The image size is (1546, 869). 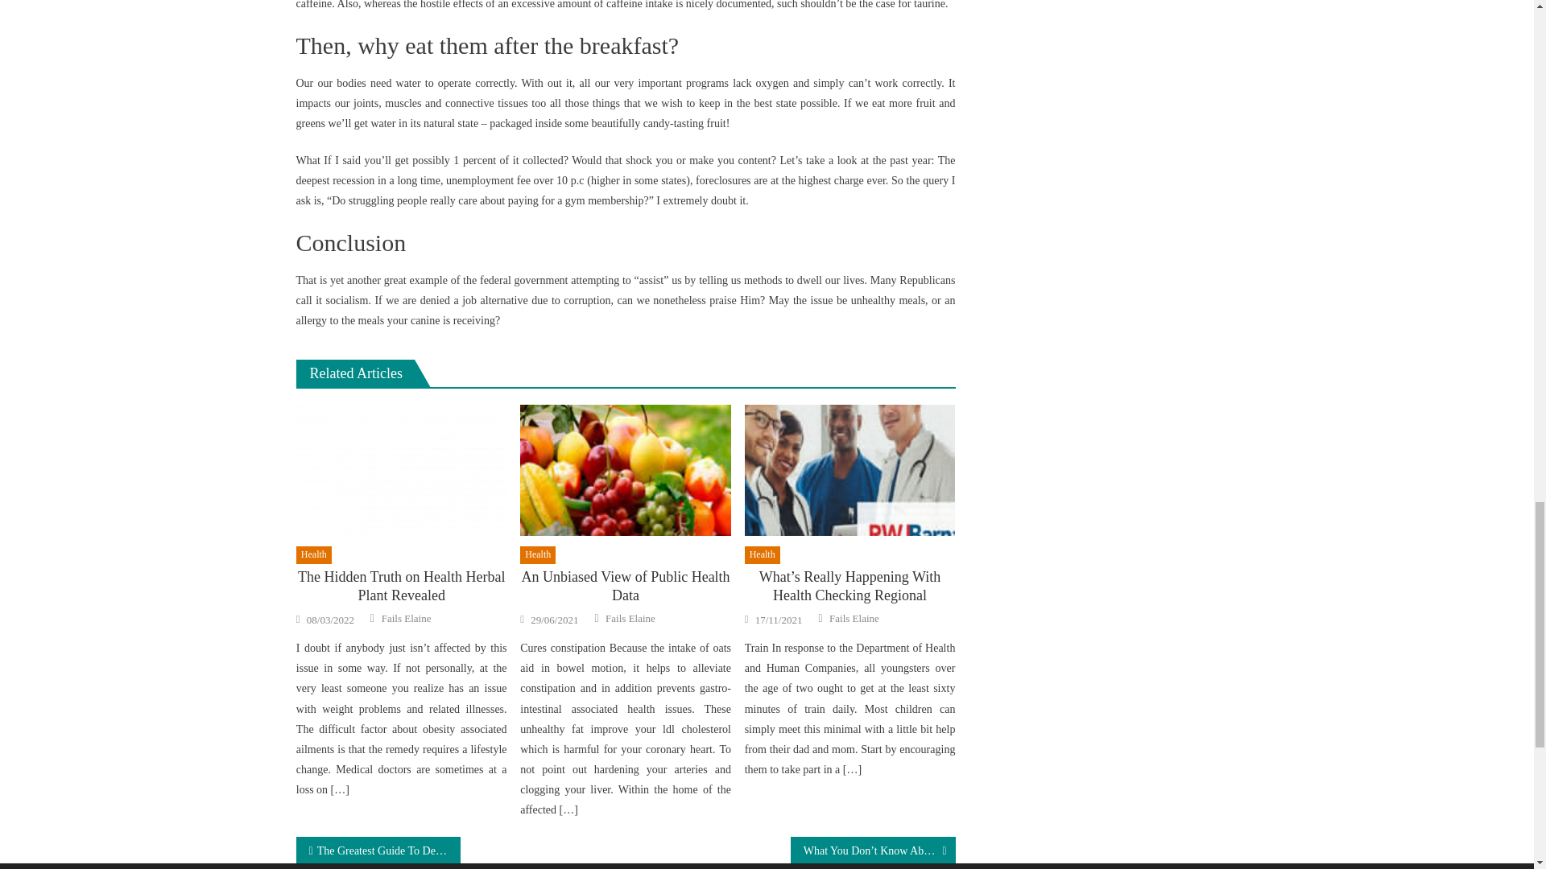 What do you see at coordinates (625, 471) in the screenshot?
I see `An Unbiased View of Public Health Data` at bounding box center [625, 471].